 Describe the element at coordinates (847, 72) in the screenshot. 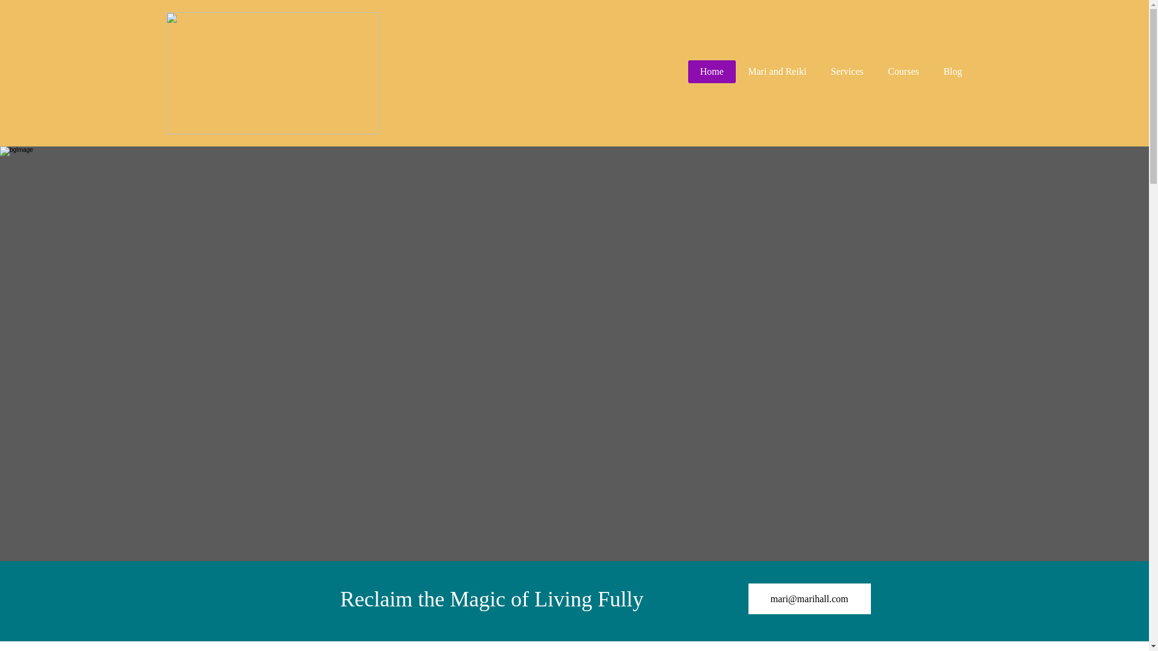

I see `Services` at that location.